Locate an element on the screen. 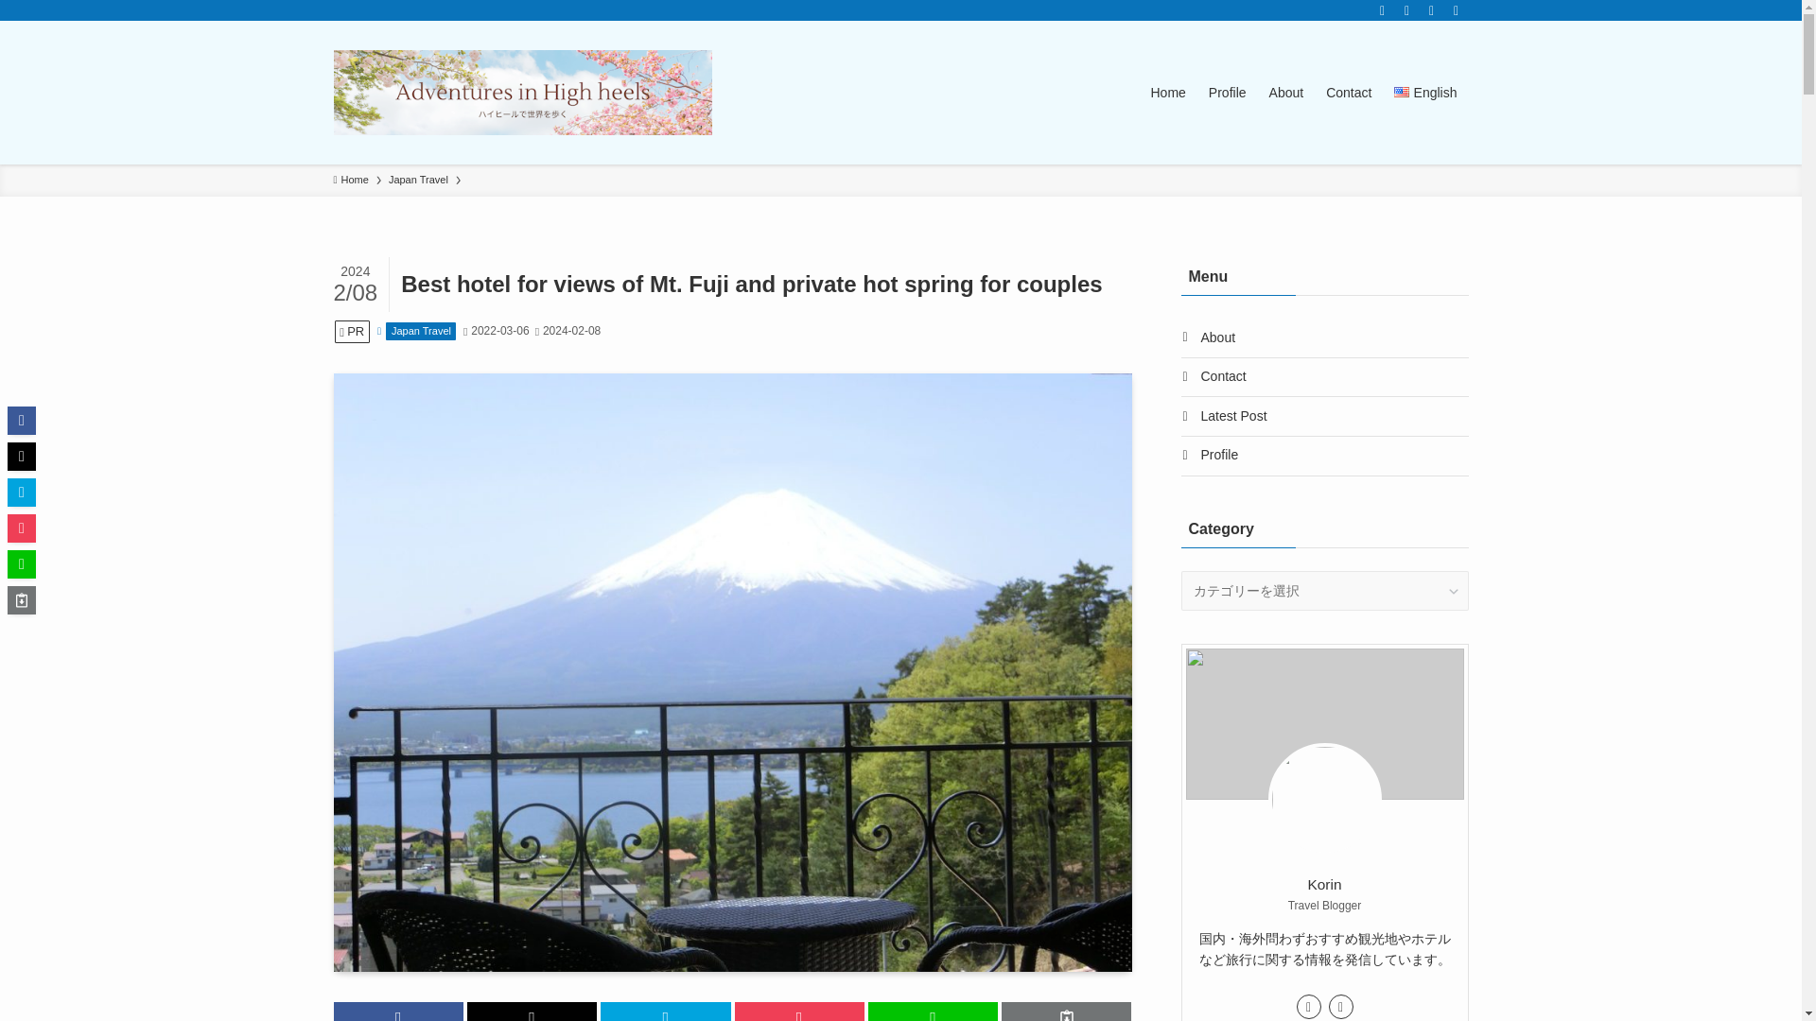 This screenshot has height=1021, width=1816. Japan Travel is located at coordinates (420, 331).